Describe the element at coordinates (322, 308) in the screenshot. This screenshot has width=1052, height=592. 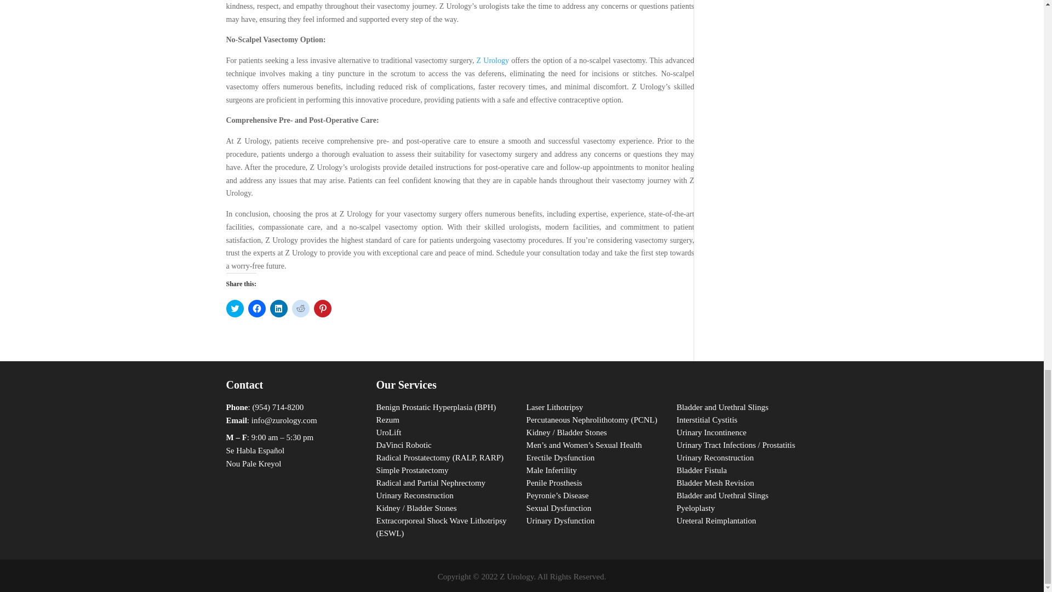
I see `Click to share on Pinterest` at that location.